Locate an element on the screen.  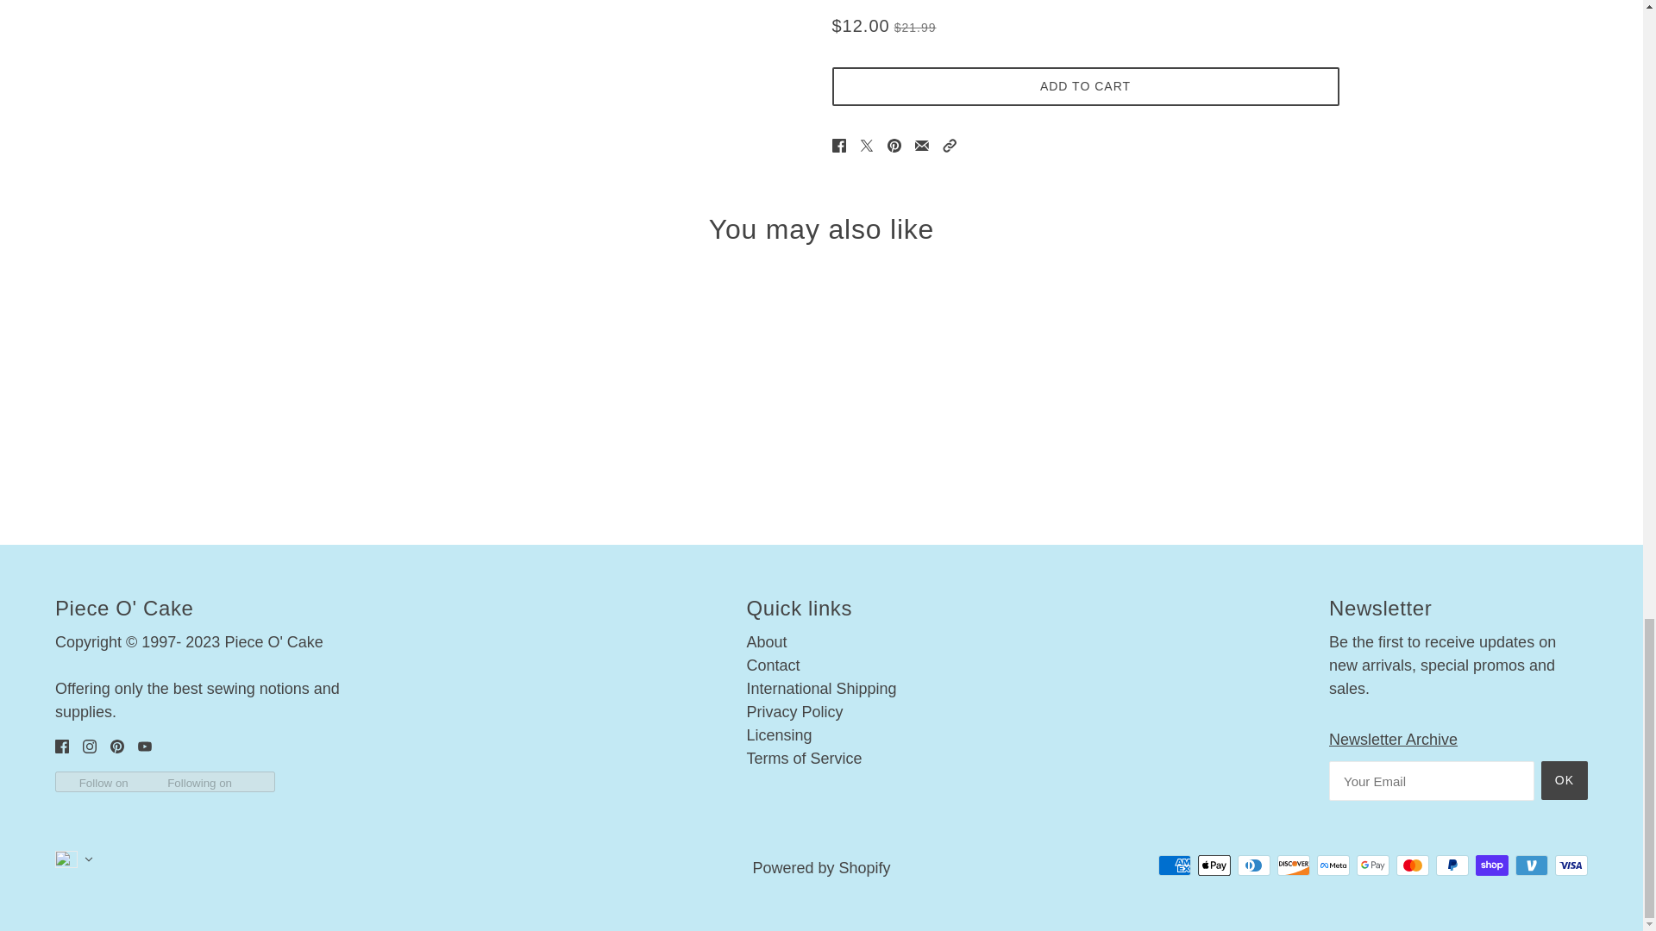
International Shipping is located at coordinates (821, 688).